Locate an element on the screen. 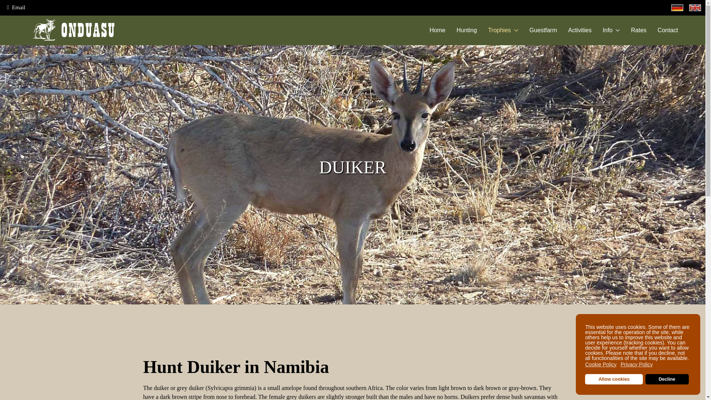    Email is located at coordinates (16, 7).